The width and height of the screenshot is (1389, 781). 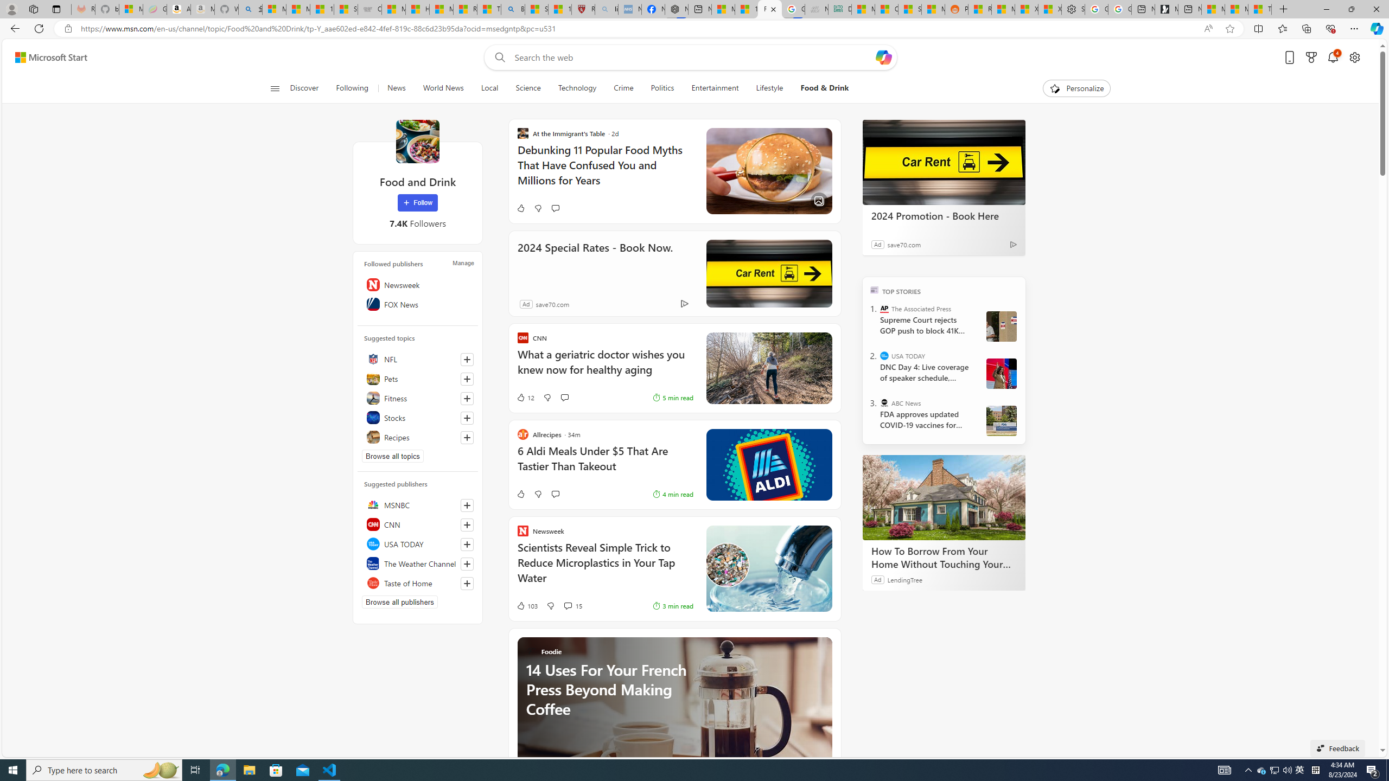 I want to click on Fitness, so click(x=418, y=398).